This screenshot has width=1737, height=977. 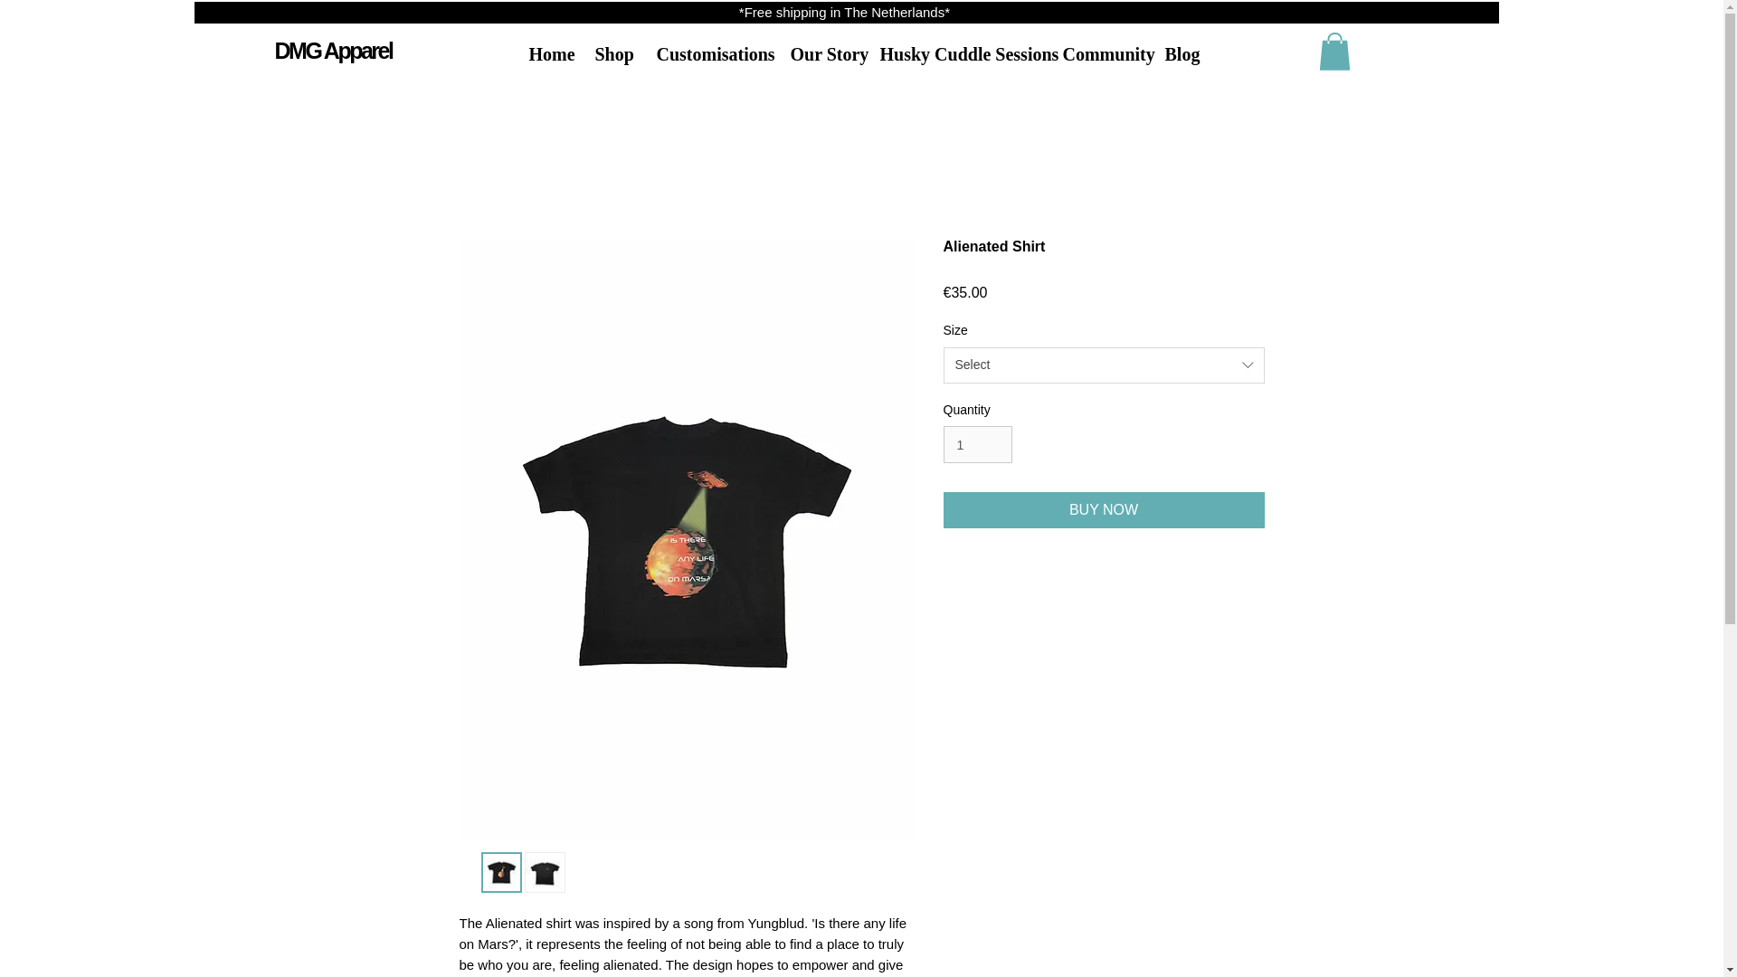 What do you see at coordinates (1100, 54) in the screenshot?
I see `Community` at bounding box center [1100, 54].